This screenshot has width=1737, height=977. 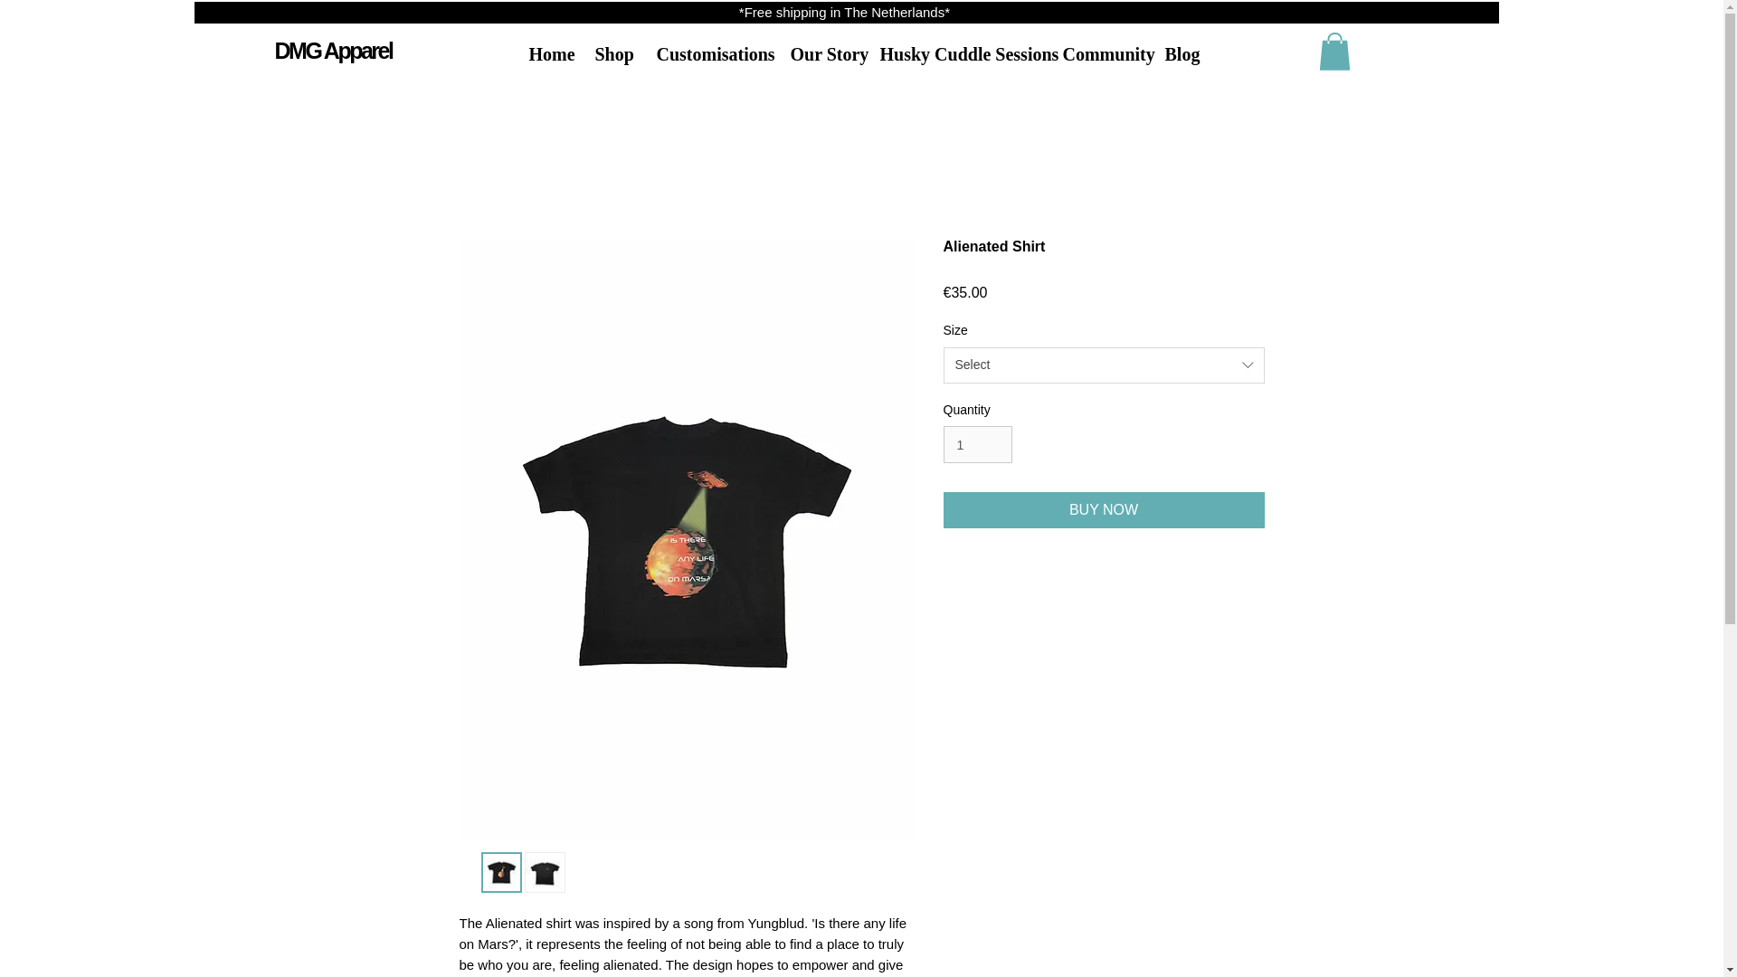 What do you see at coordinates (1100, 54) in the screenshot?
I see `Community` at bounding box center [1100, 54].